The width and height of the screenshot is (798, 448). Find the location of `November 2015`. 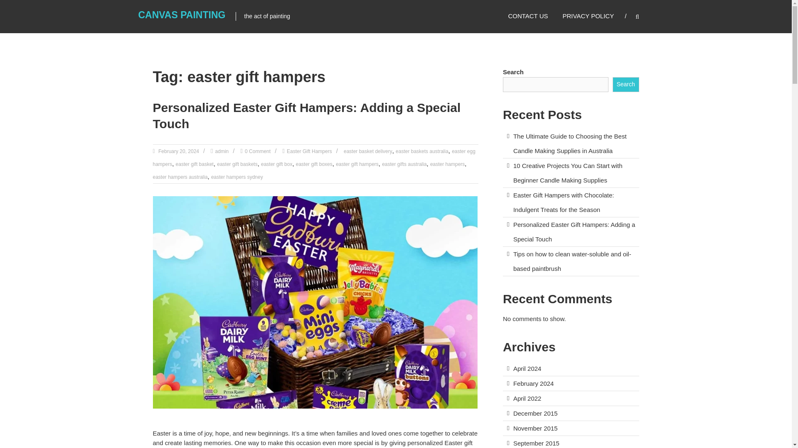

November 2015 is located at coordinates (535, 428).